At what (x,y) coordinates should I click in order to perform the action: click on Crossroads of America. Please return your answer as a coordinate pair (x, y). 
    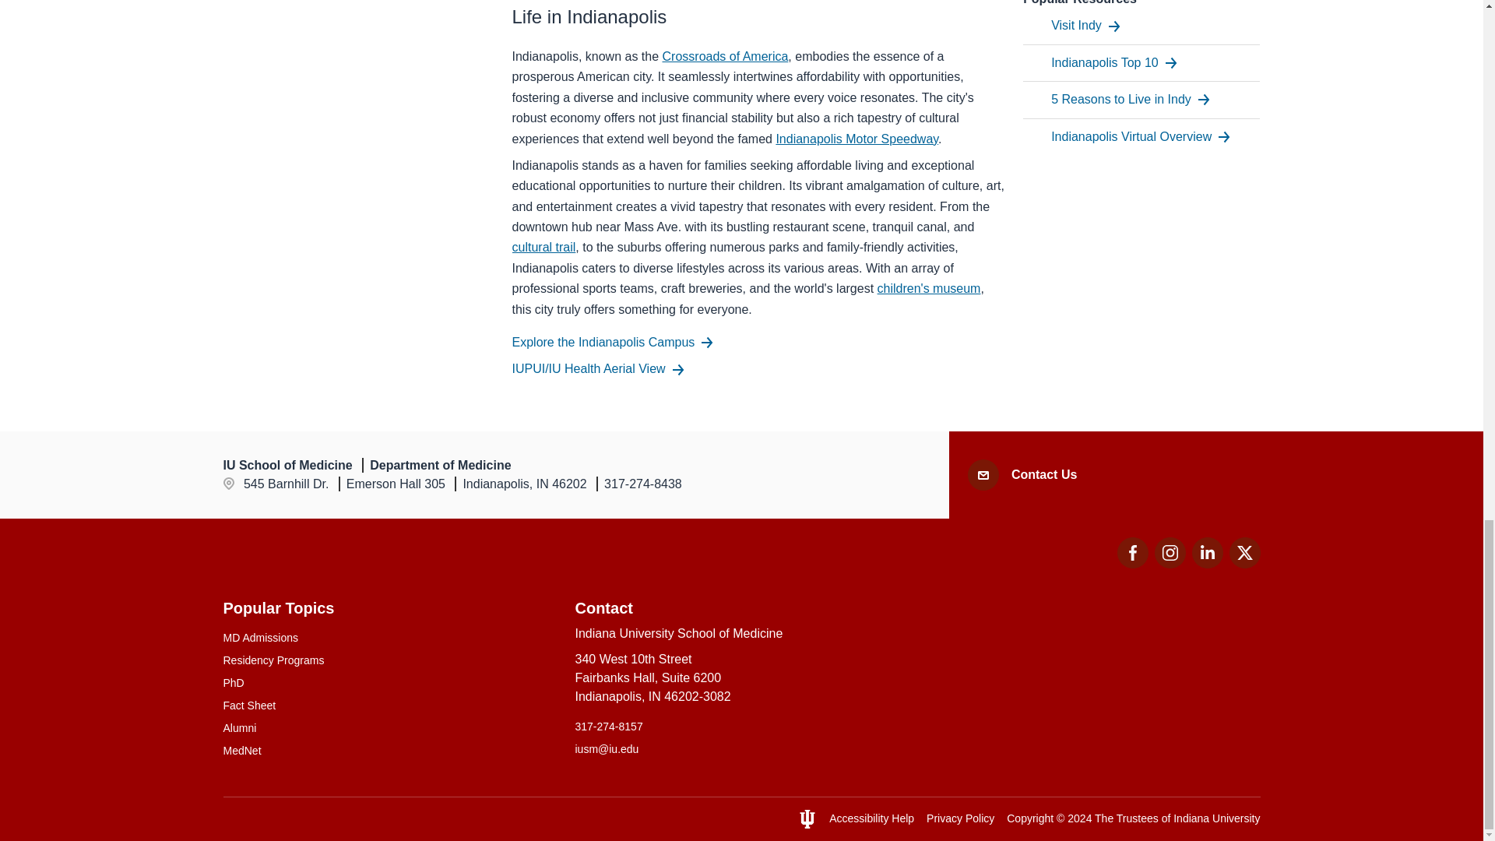
    Looking at the image, I should click on (726, 56).